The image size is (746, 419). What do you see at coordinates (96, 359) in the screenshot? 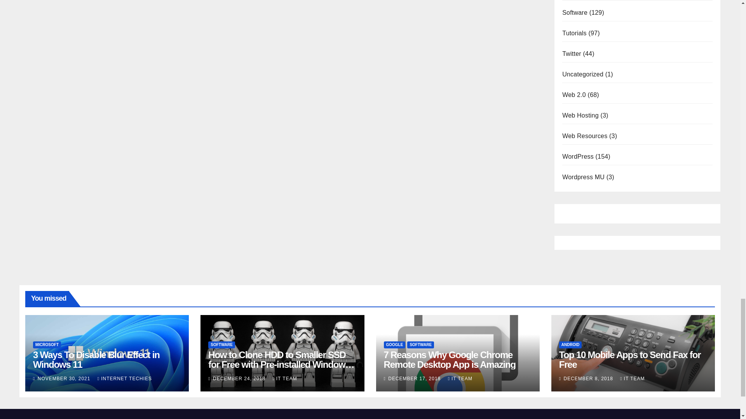
I see `Permalink to: 3 Ways To Disable Blur Effect in Windows 11` at bounding box center [96, 359].